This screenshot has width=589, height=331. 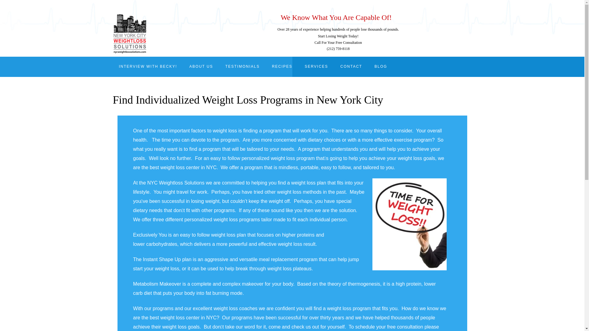 I want to click on Interview With Becky!, so click(x=148, y=67).